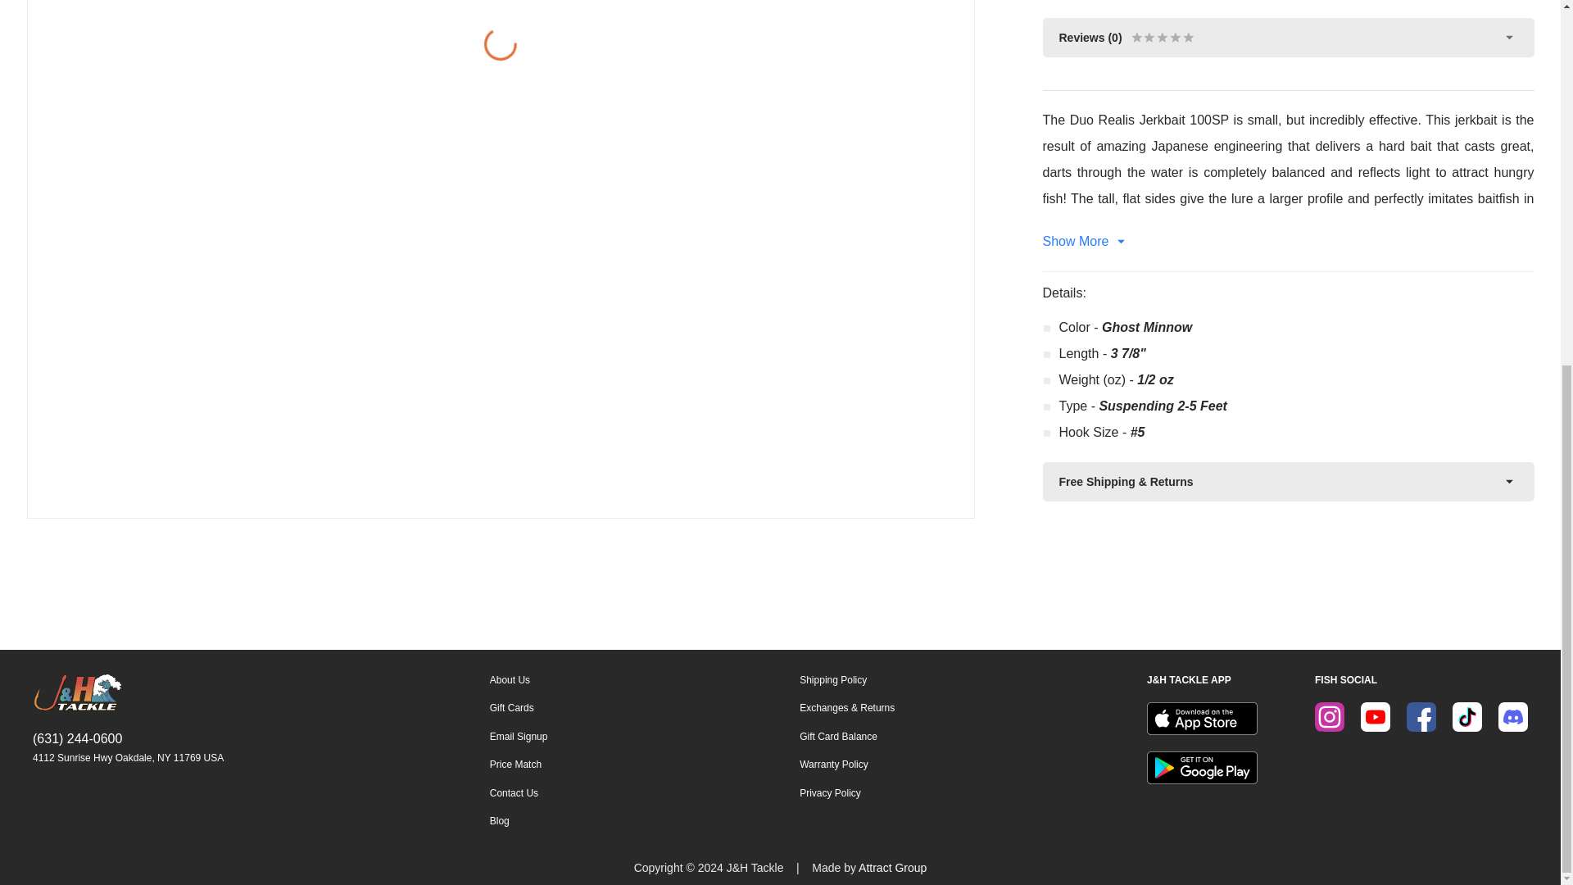 This screenshot has width=1573, height=885. Describe the element at coordinates (518, 820) in the screenshot. I see `Blog` at that location.